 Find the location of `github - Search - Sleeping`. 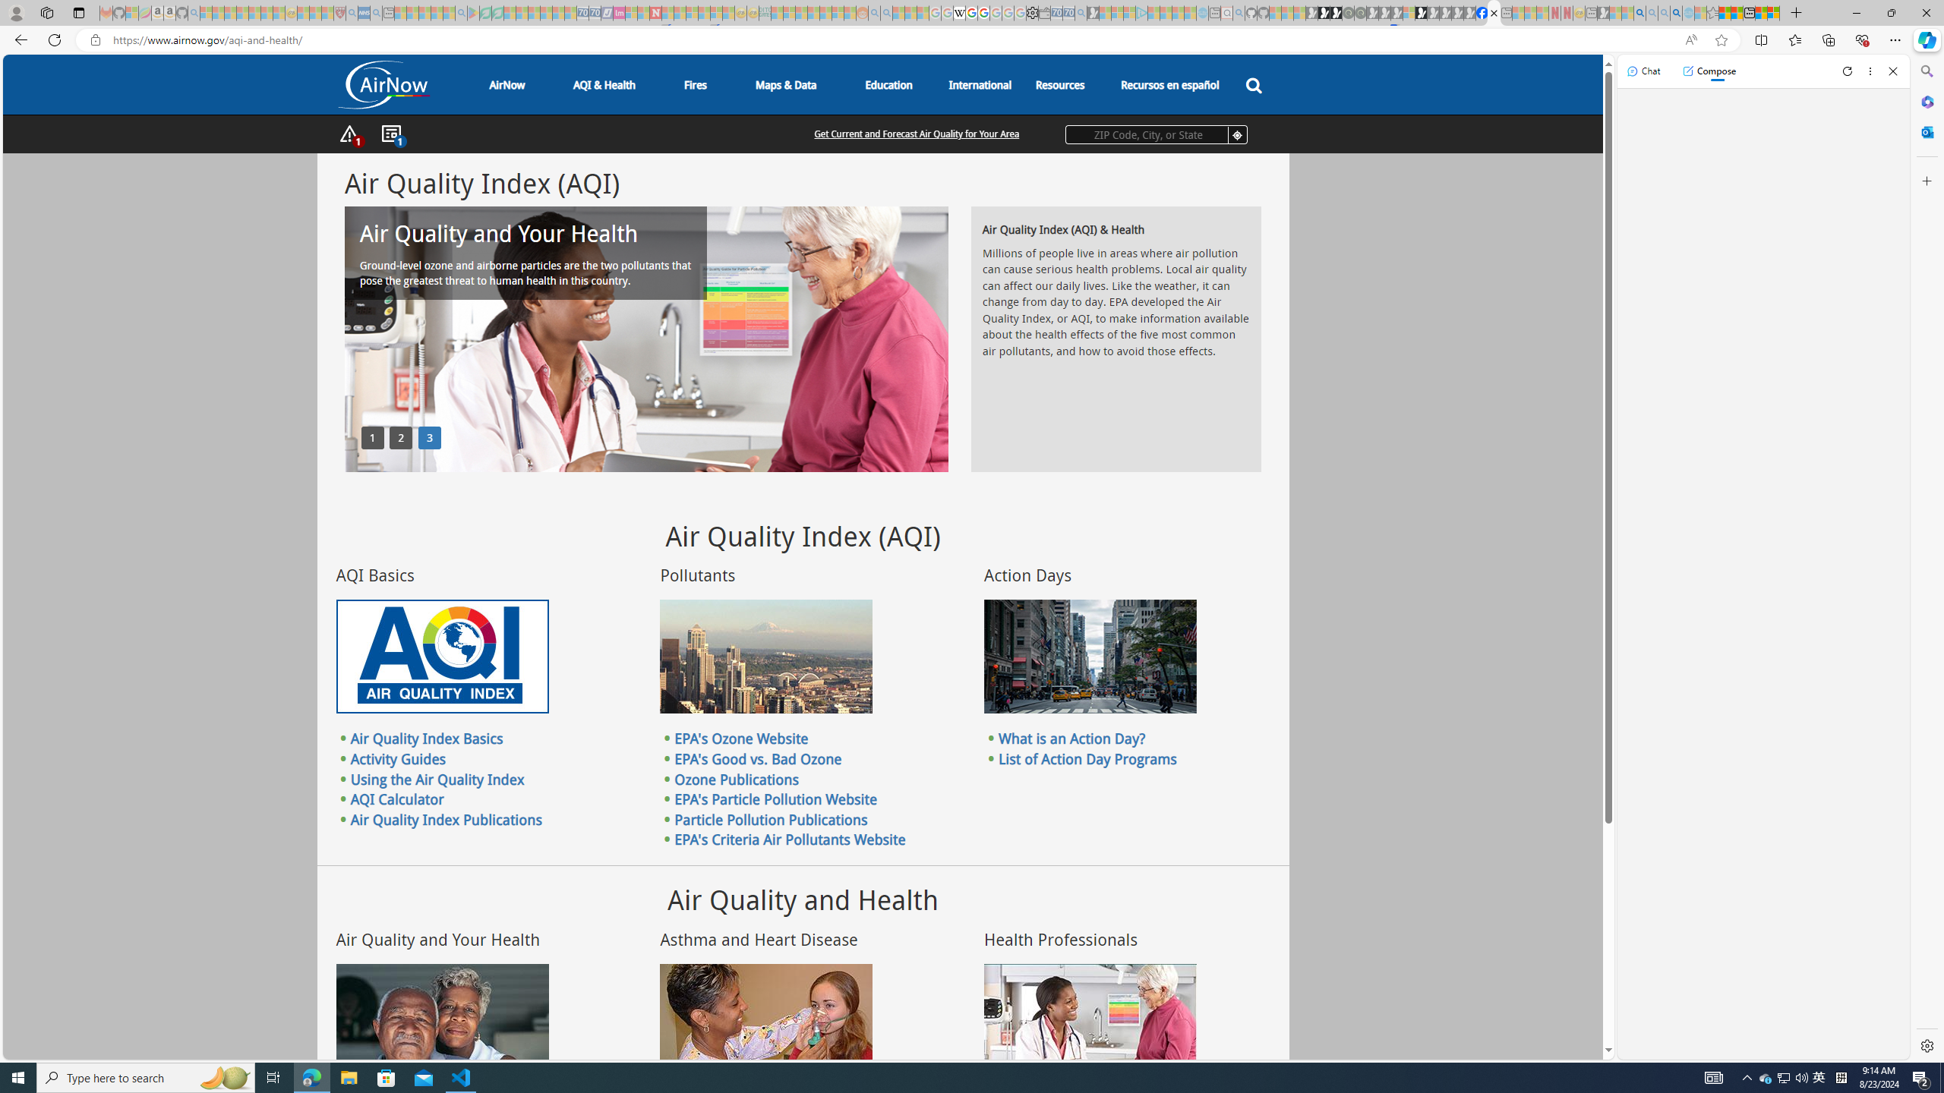

github - Search - Sleeping is located at coordinates (1239, 13).